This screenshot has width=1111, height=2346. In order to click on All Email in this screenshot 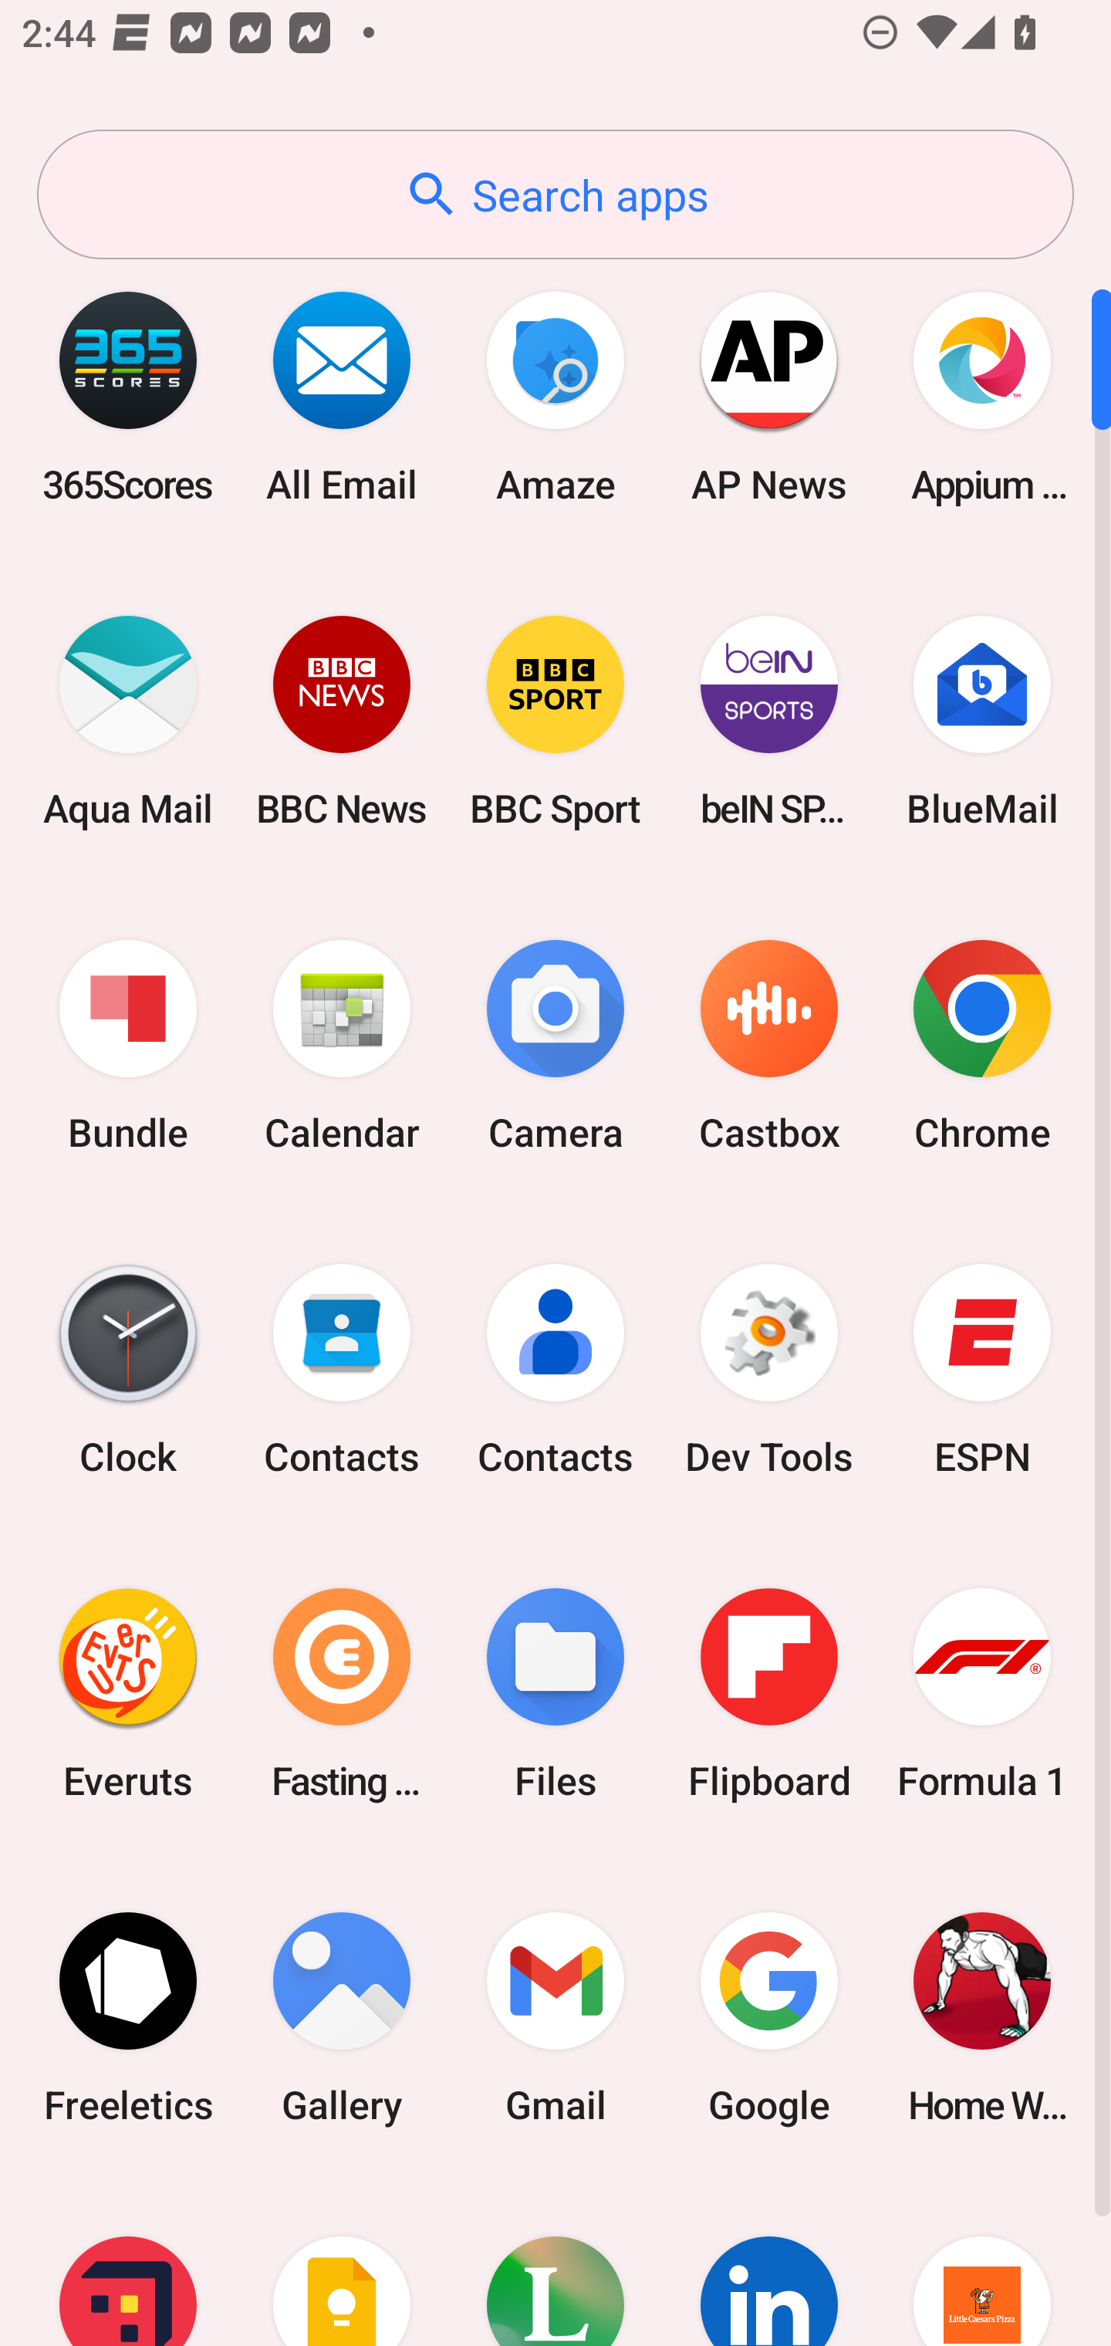, I will do `click(342, 397)`.